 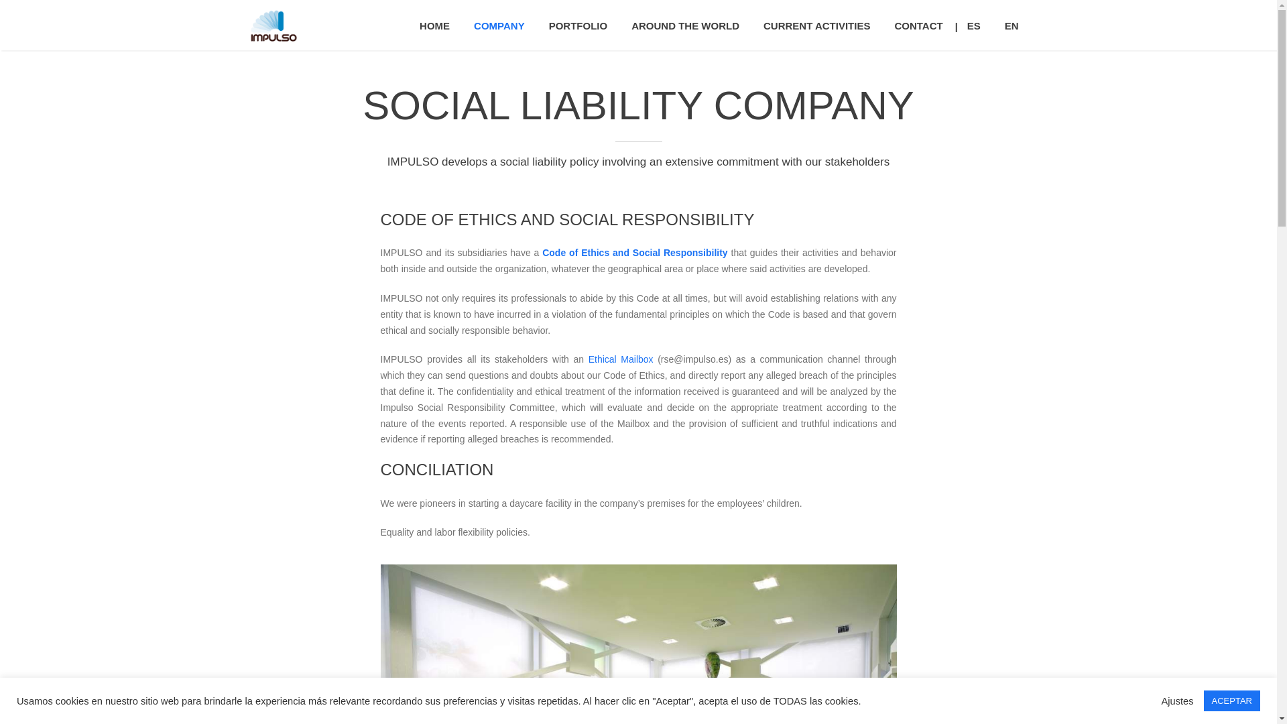 I want to click on CURRENT ACTIVITIES, so click(x=816, y=25).